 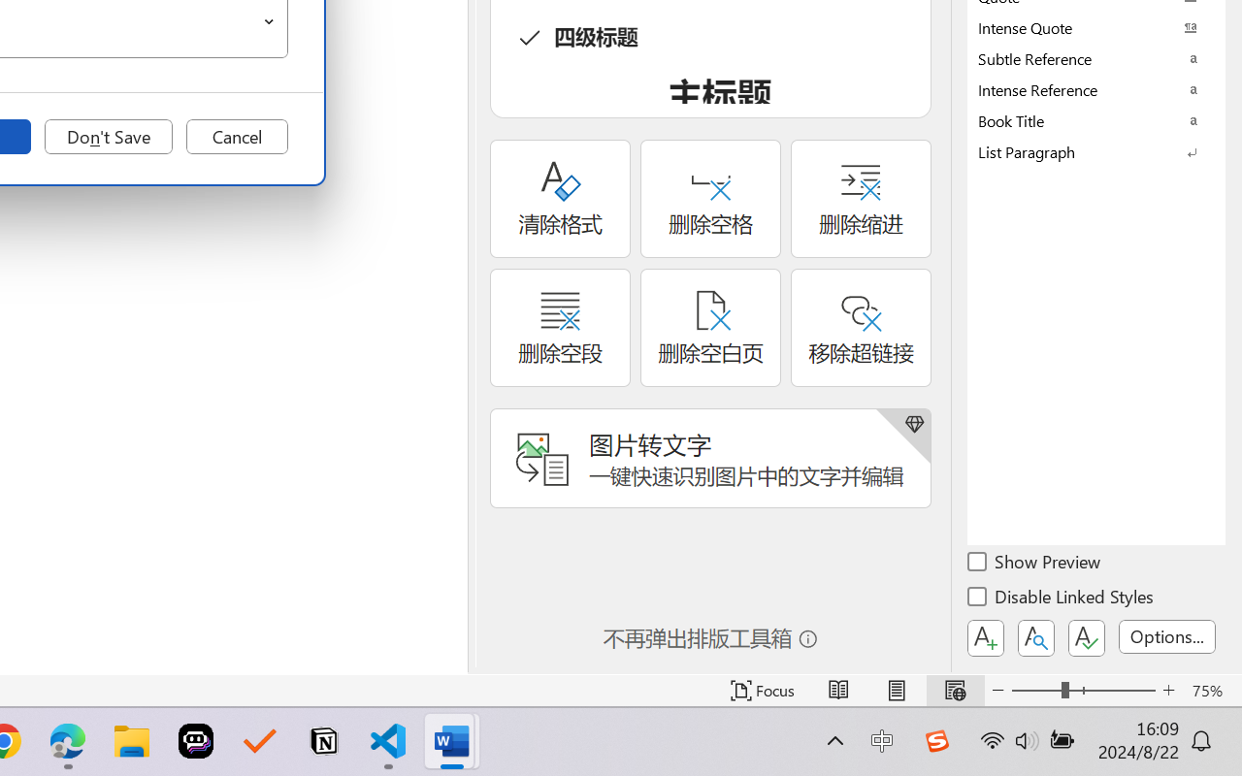 What do you see at coordinates (1167, 636) in the screenshot?
I see `Options...` at bounding box center [1167, 636].